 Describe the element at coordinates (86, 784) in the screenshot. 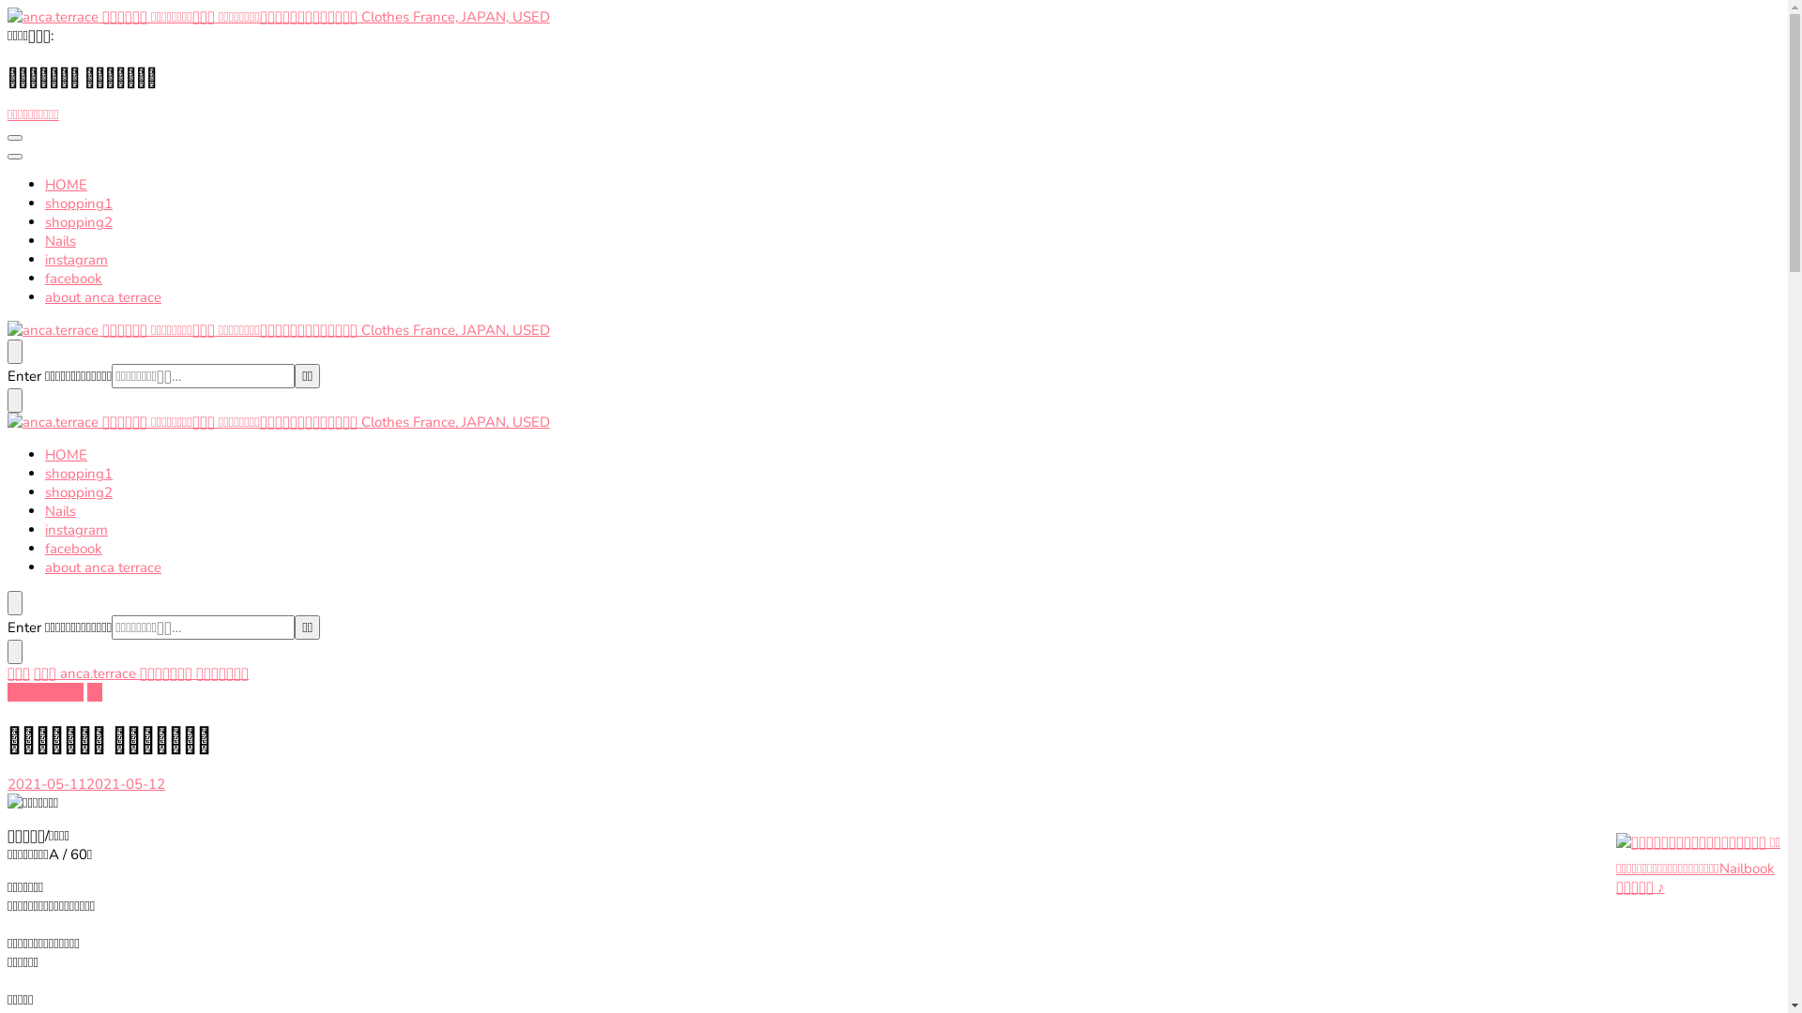

I see `2021-05-112021-05-12` at that location.